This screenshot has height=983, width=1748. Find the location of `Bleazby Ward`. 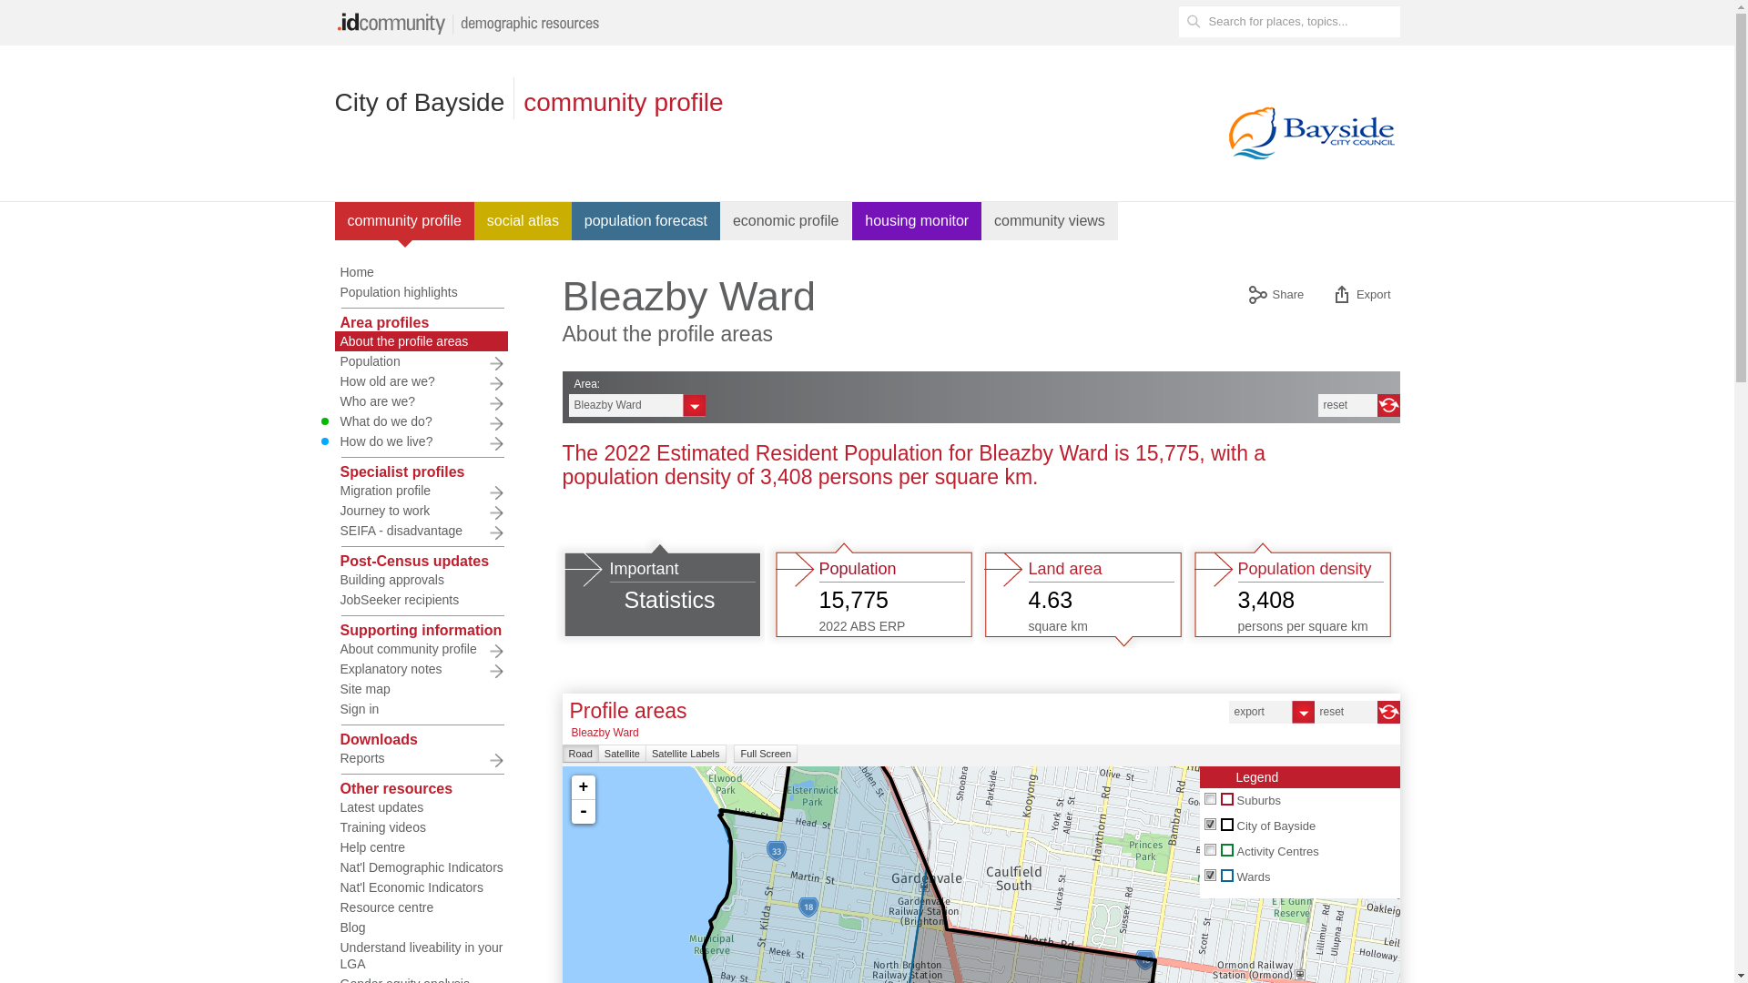

Bleazby Ward is located at coordinates (636, 406).